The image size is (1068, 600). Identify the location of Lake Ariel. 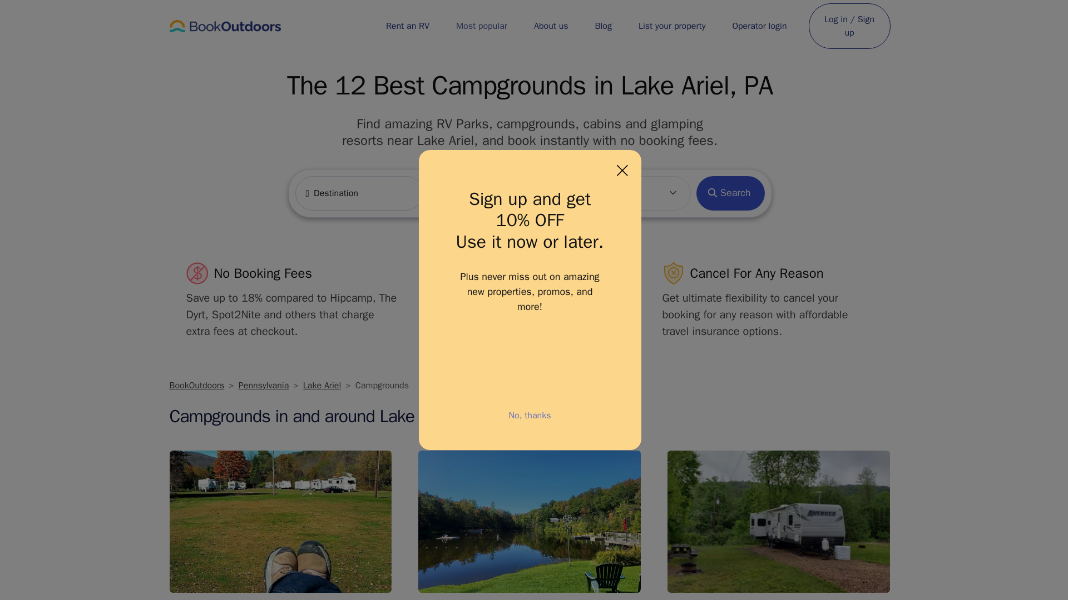
(322, 386).